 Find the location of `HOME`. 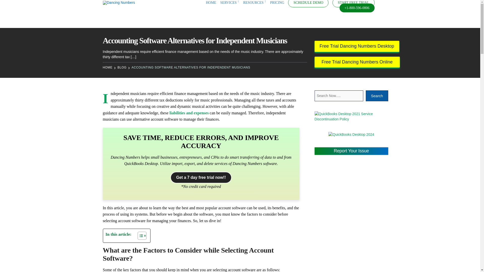

HOME is located at coordinates (211, 3).